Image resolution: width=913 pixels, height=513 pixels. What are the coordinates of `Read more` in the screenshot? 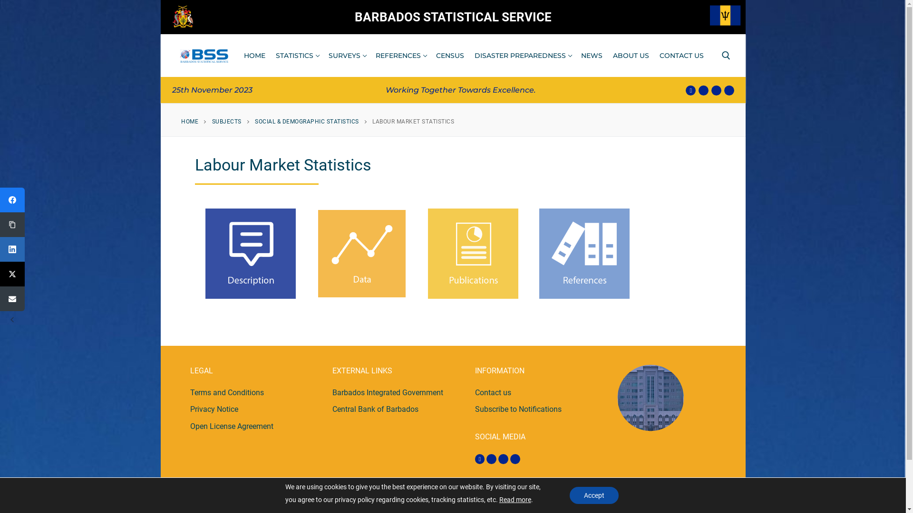 It's located at (515, 500).